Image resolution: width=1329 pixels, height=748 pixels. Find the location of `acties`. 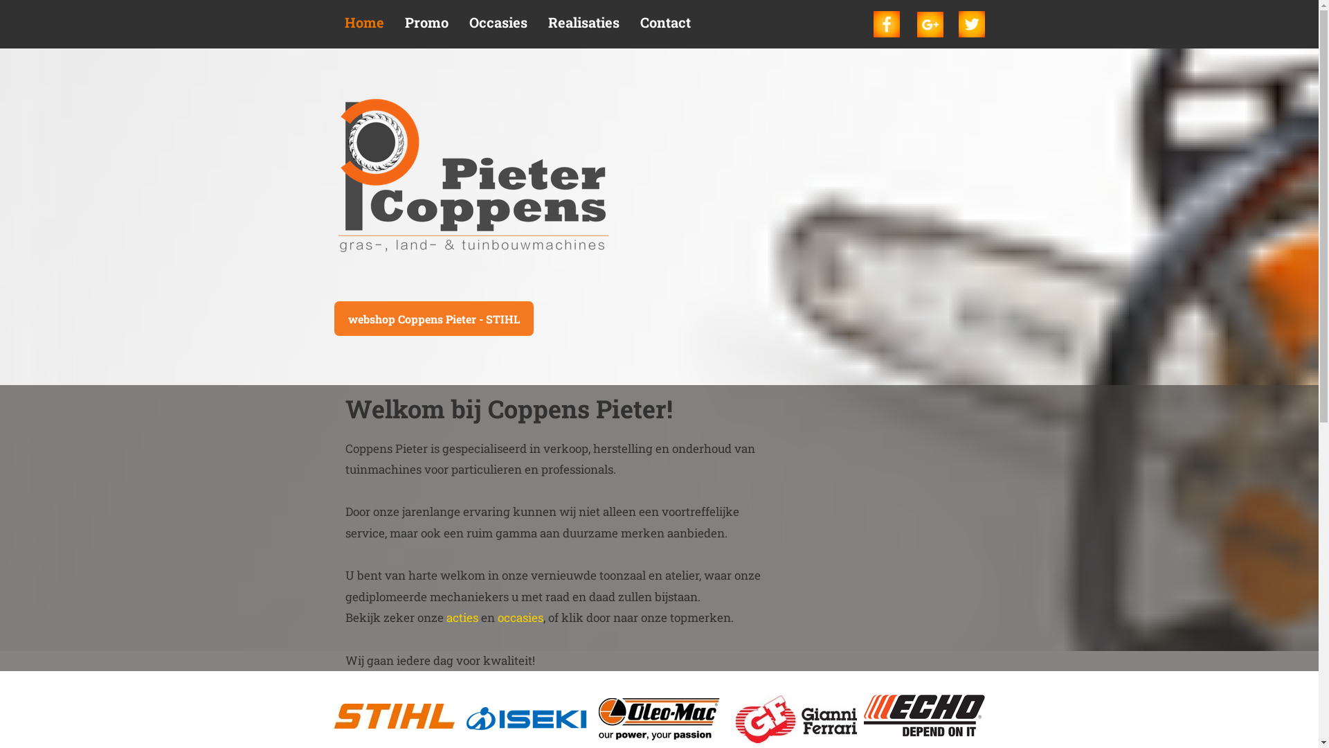

acties is located at coordinates (462, 618).